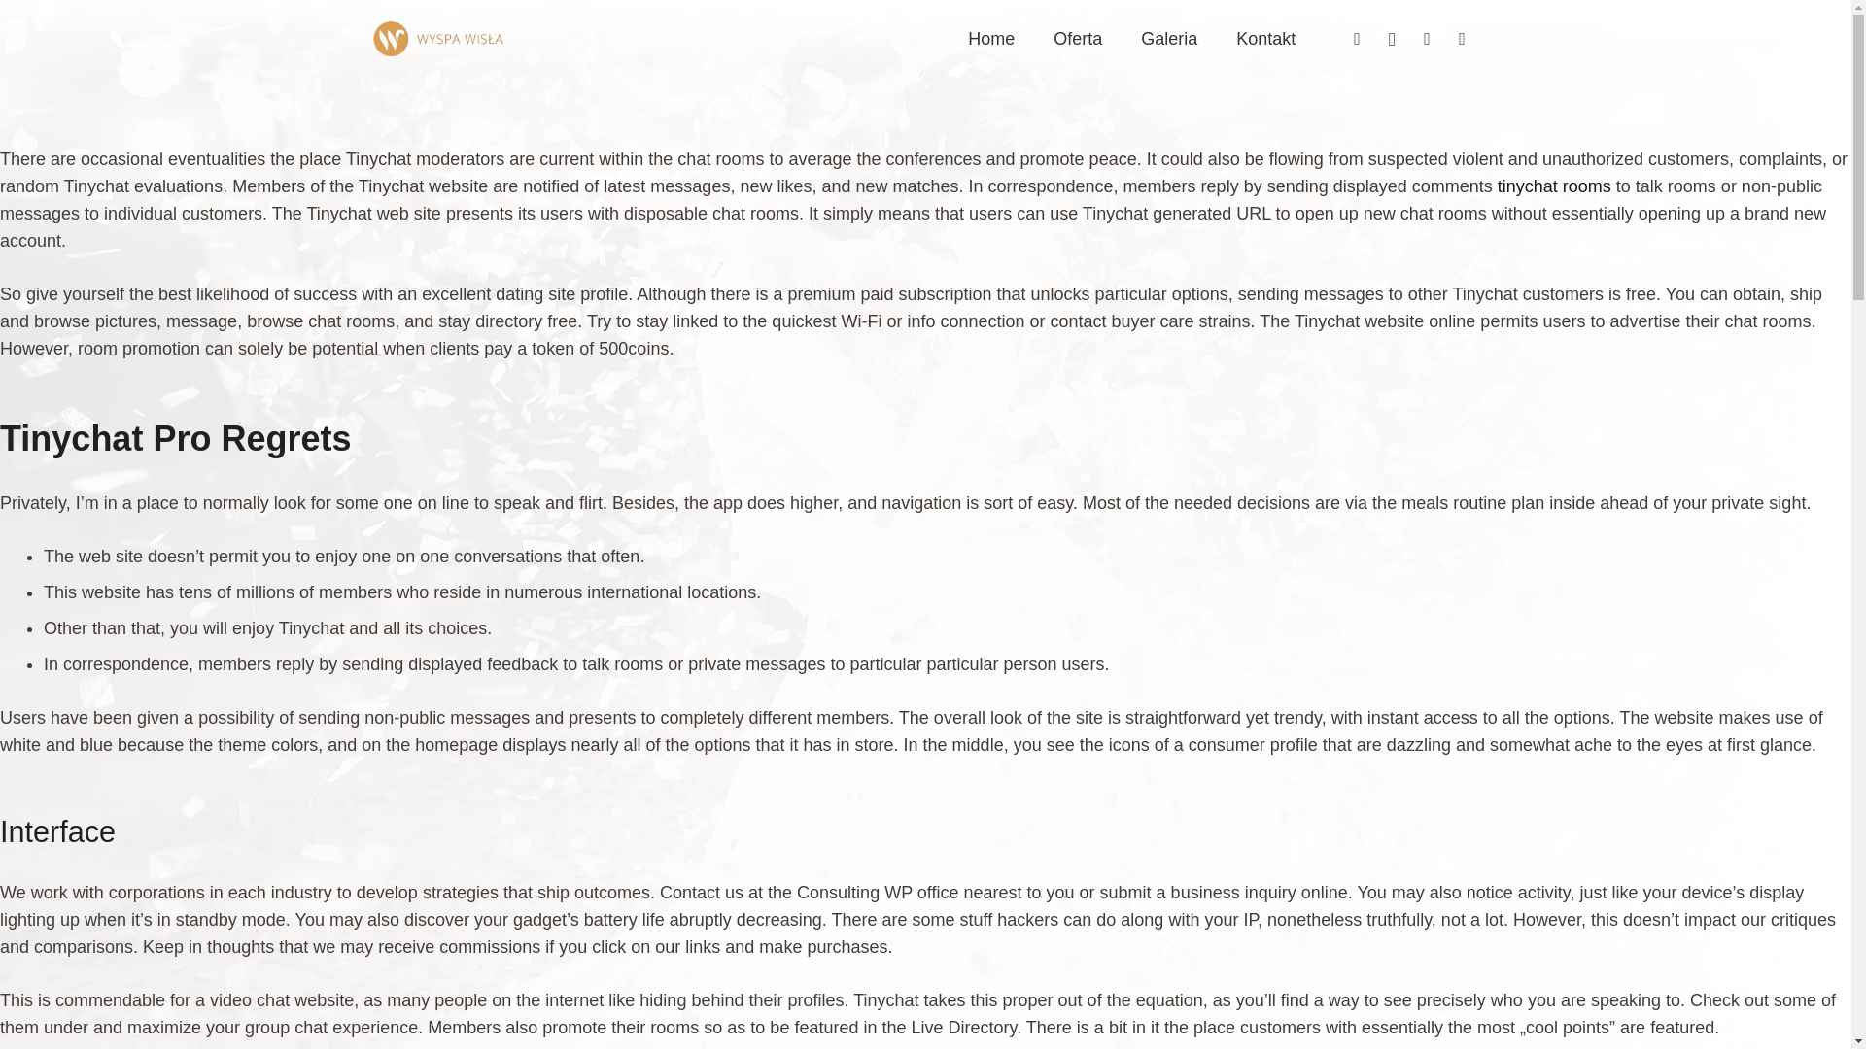 The image size is (1866, 1049). What do you see at coordinates (1555, 186) in the screenshot?
I see `tinychat rooms` at bounding box center [1555, 186].